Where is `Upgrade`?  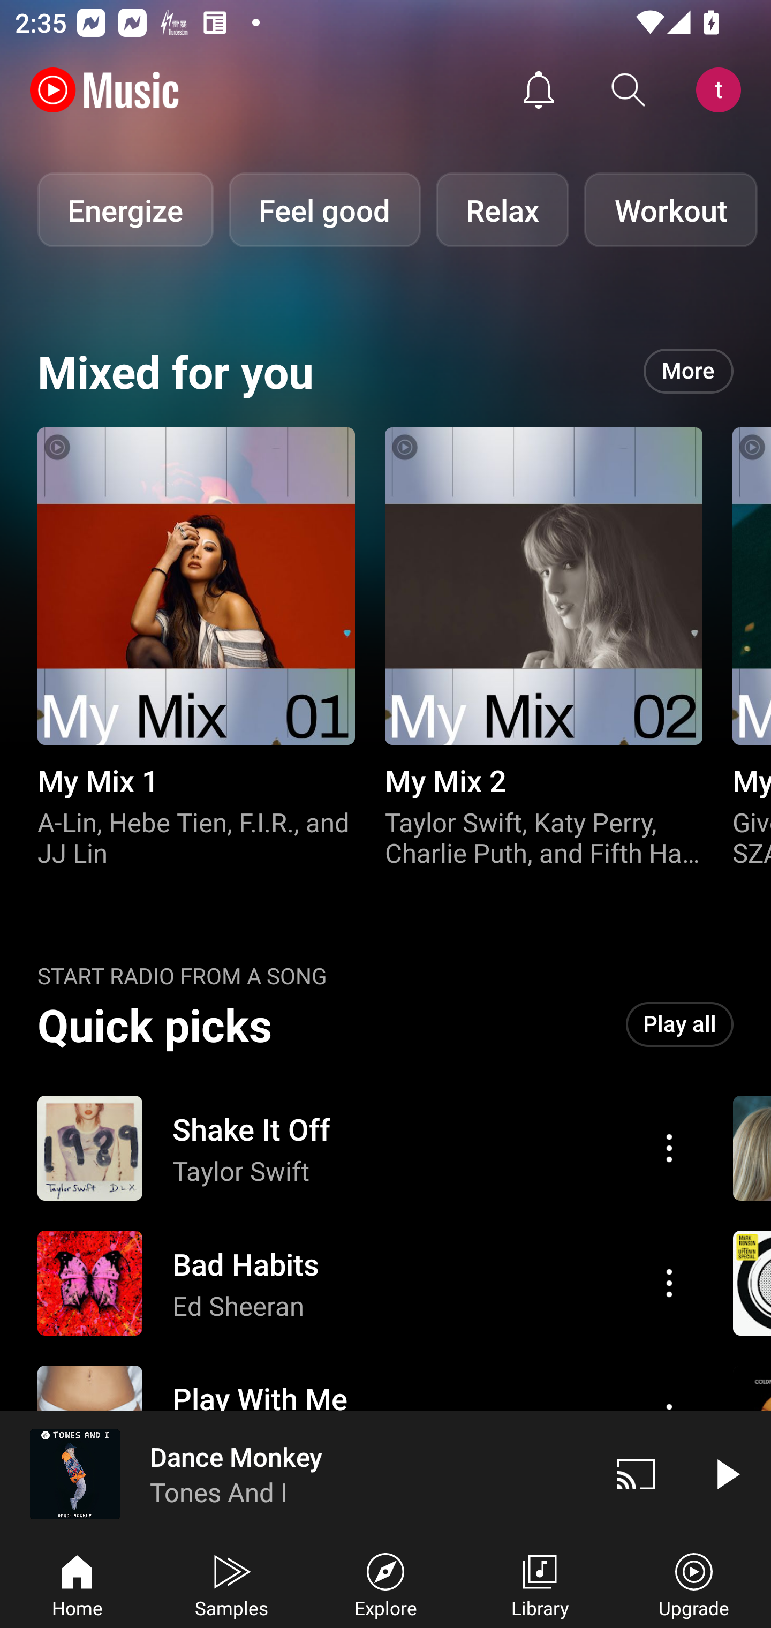
Upgrade is located at coordinates (694, 1583).